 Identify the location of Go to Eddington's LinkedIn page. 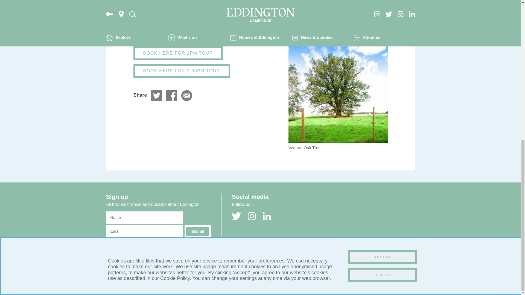
(267, 216).